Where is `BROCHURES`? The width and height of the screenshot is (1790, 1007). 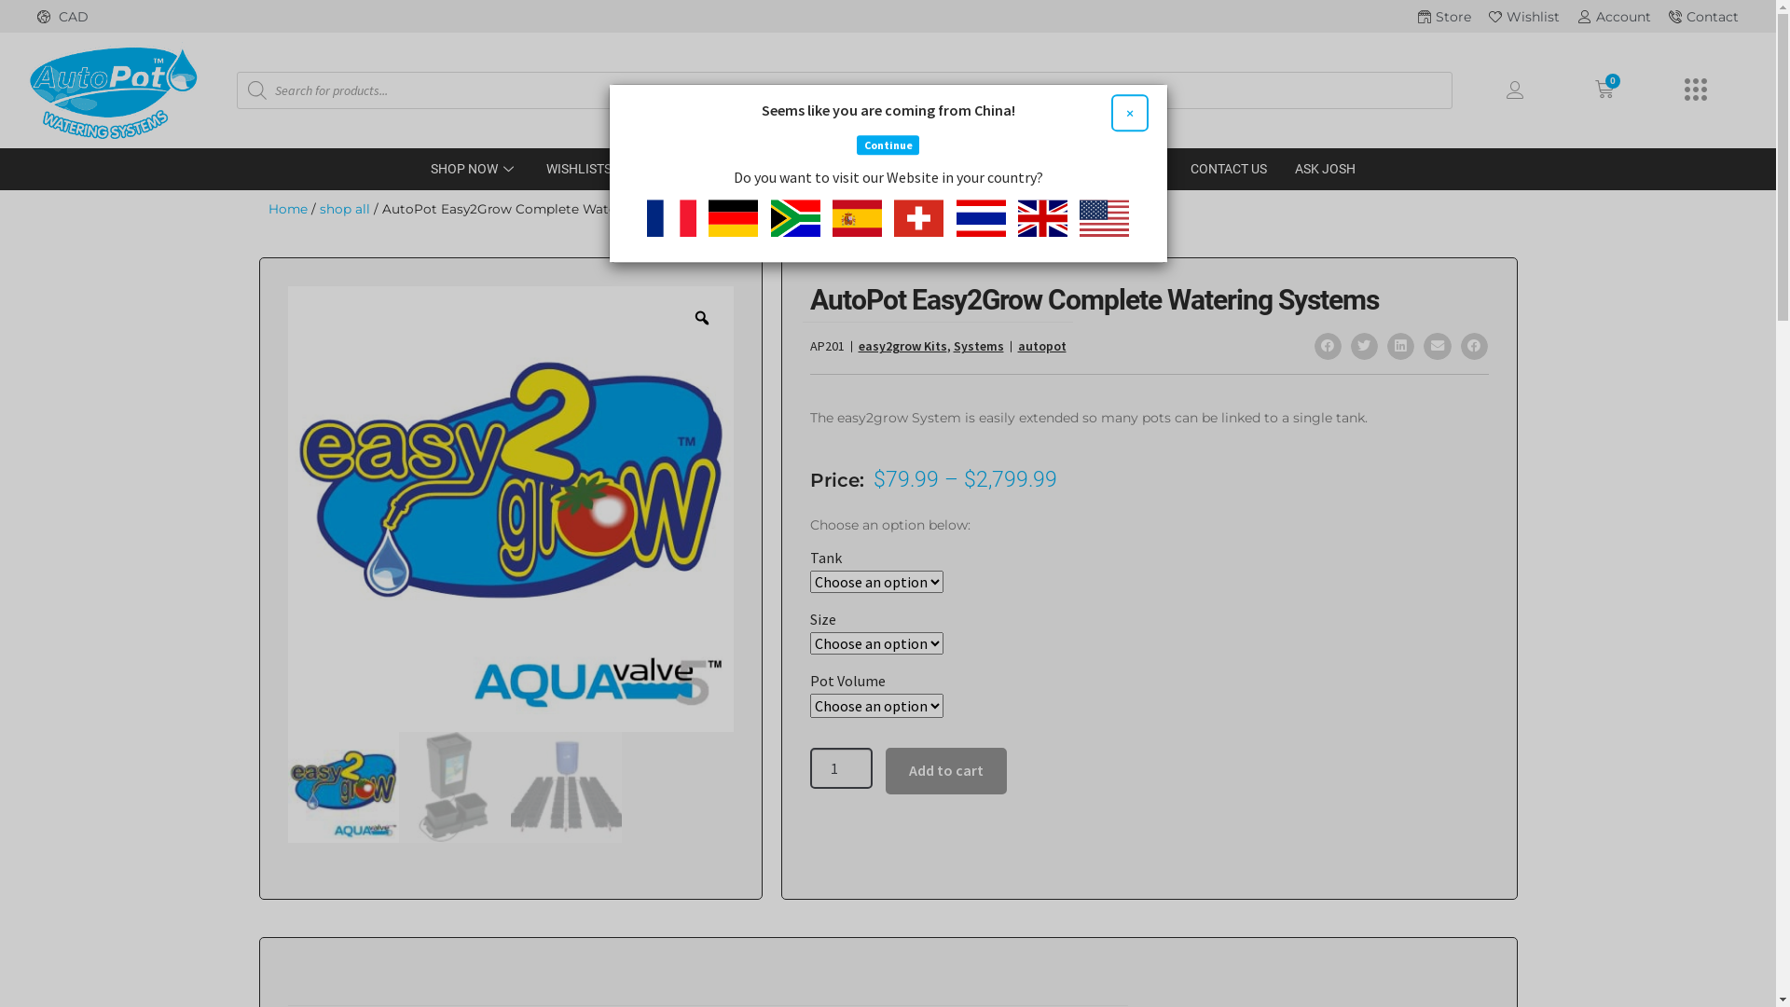
BROCHURES is located at coordinates (923, 170).